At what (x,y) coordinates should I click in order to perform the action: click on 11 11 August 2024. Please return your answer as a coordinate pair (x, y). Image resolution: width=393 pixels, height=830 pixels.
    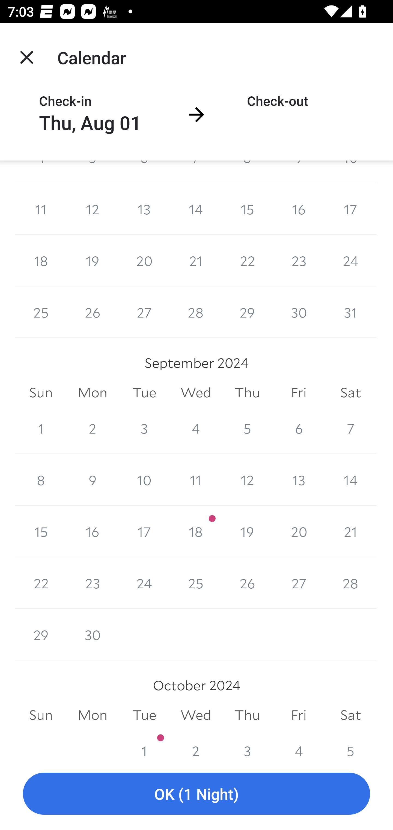
    Looking at the image, I should click on (41, 209).